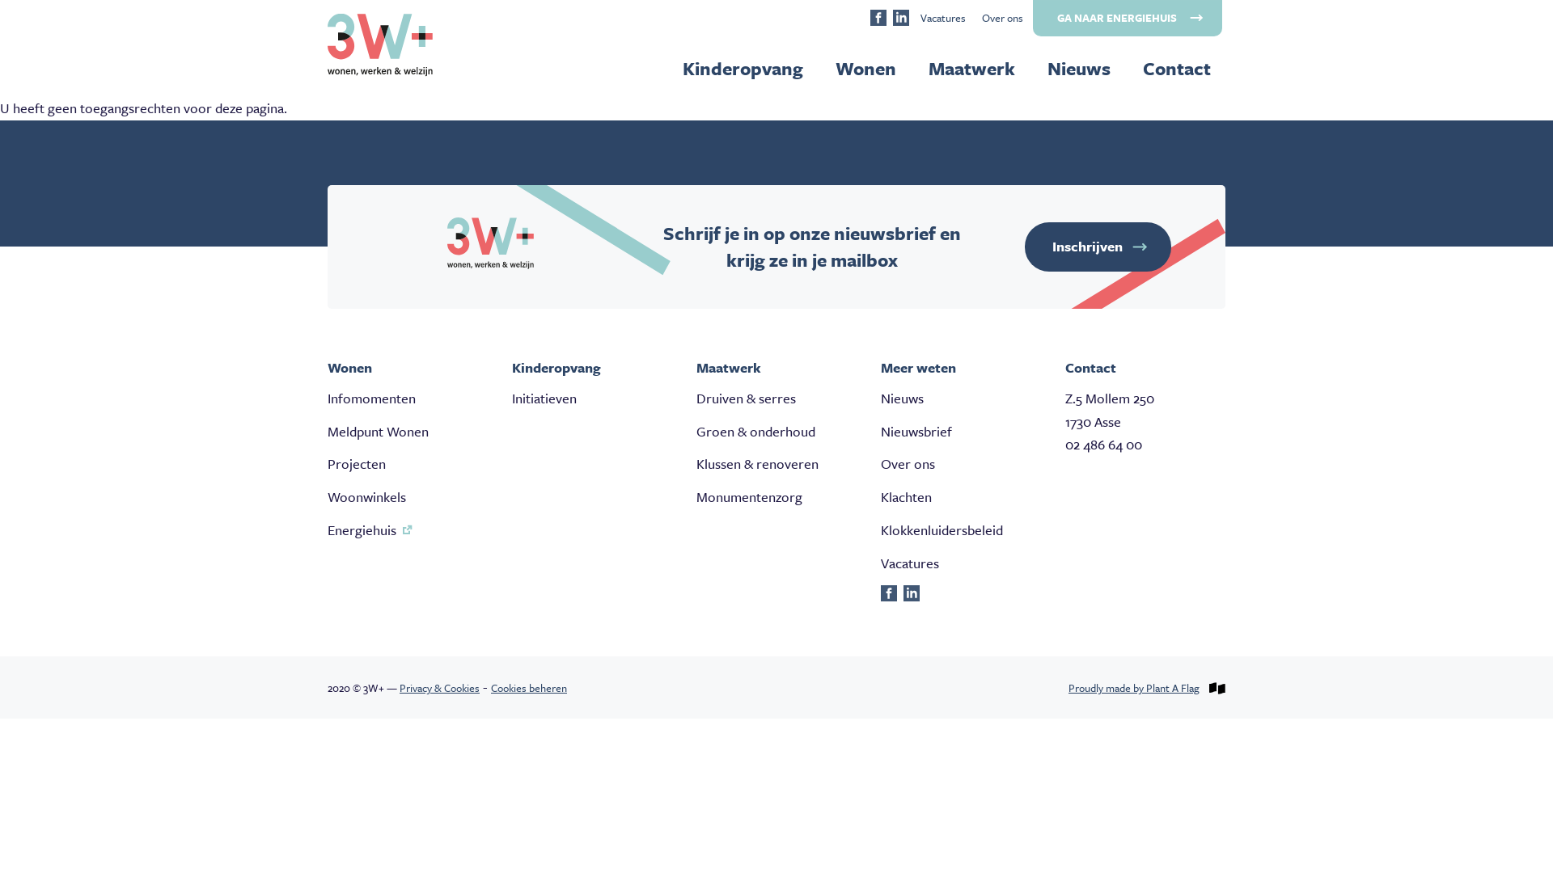  Describe the element at coordinates (889, 597) in the screenshot. I see `Shape Created with Sketch.` at that location.